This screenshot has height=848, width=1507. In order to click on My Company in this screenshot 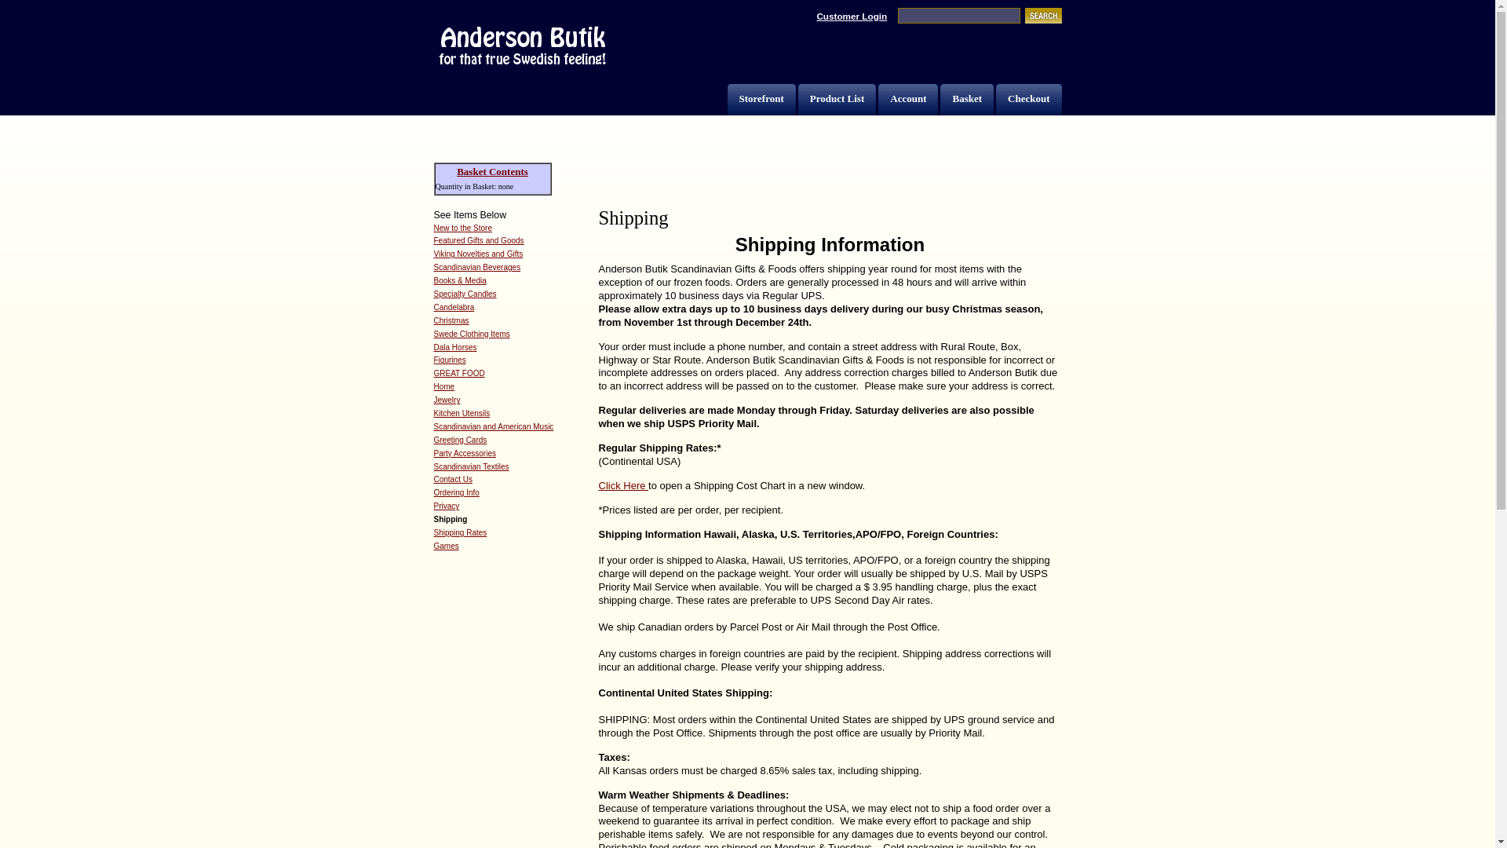, I will do `click(521, 47)`.